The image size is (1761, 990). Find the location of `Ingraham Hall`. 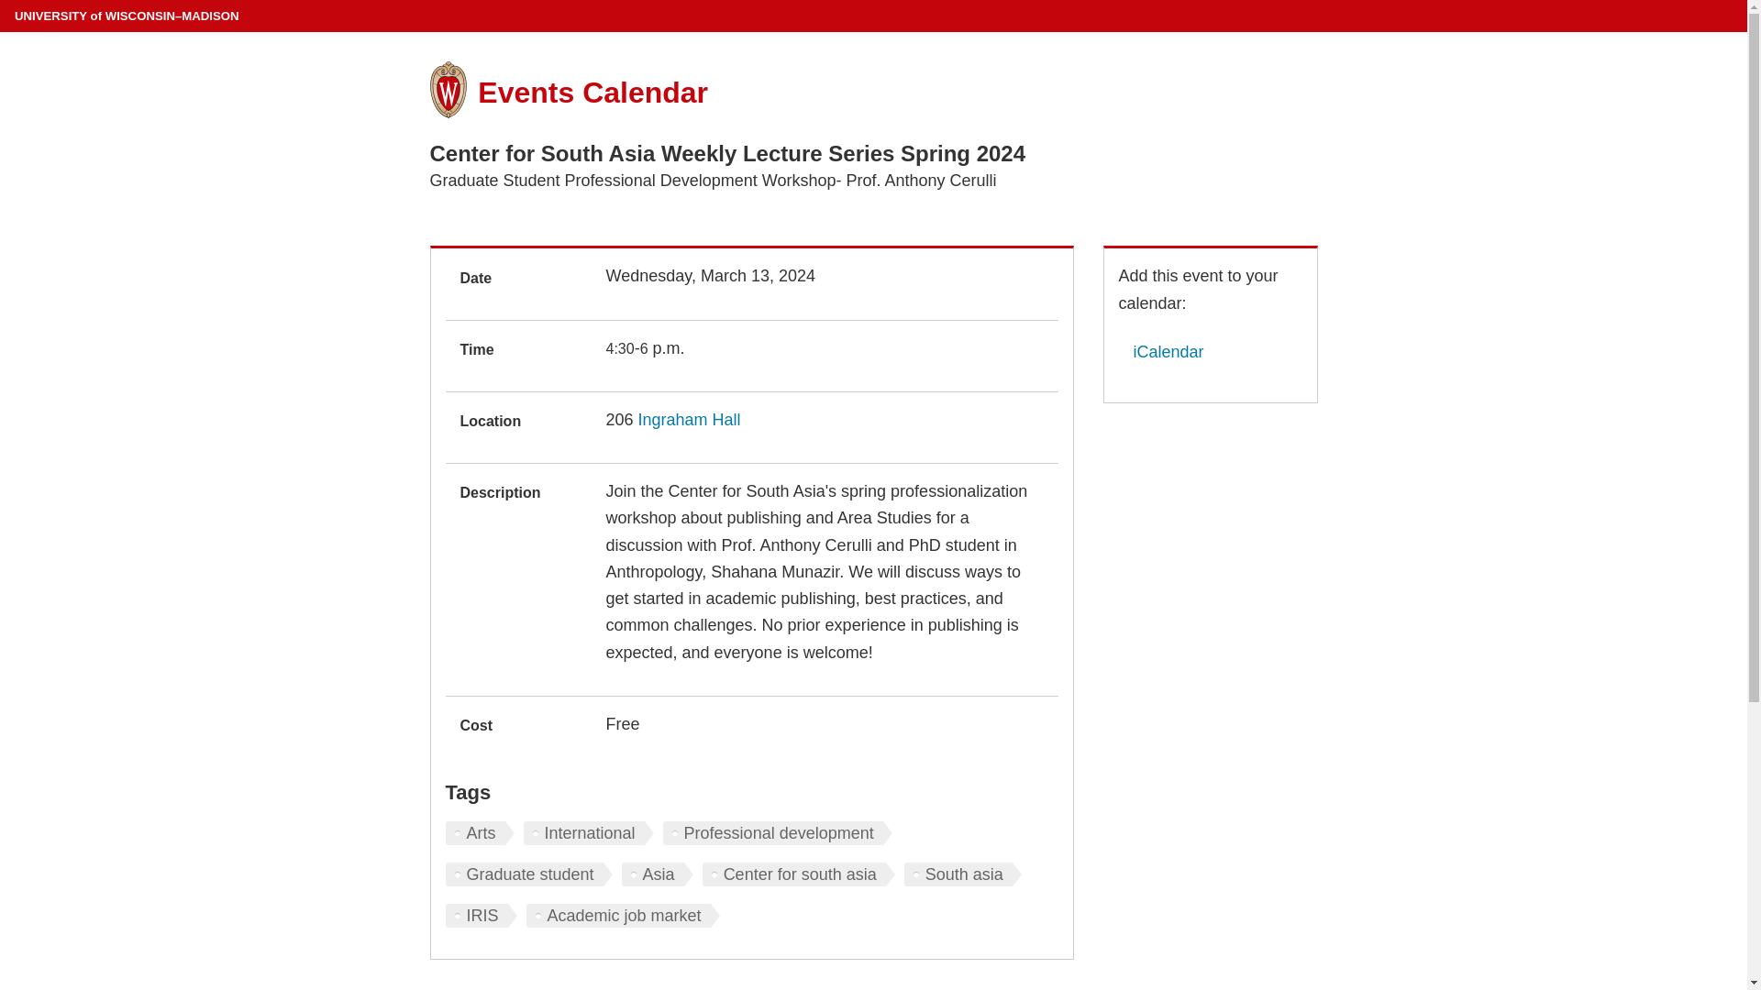

Ingraham Hall is located at coordinates (690, 420).